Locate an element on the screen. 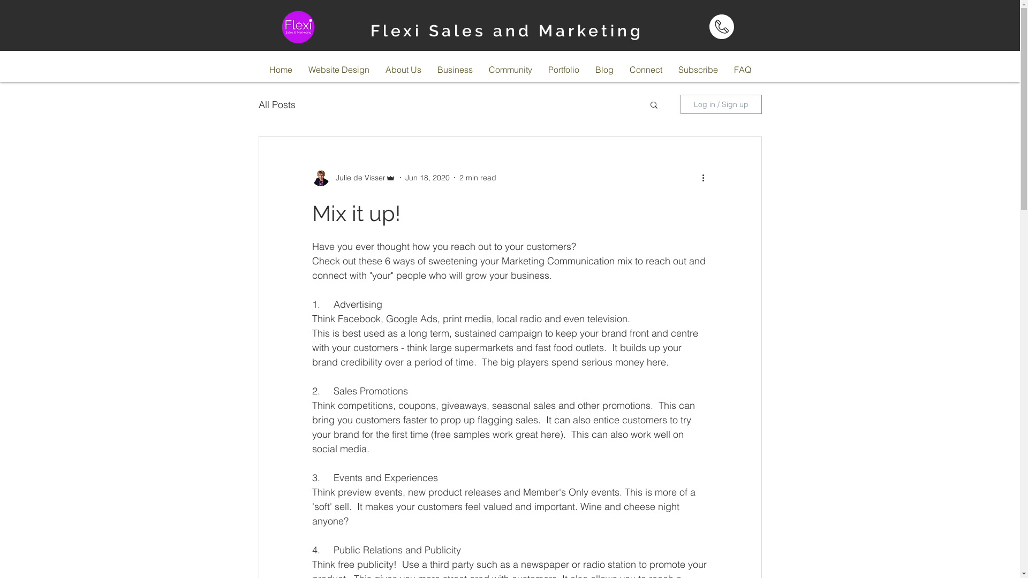 This screenshot has width=1028, height=578. FAQ is located at coordinates (743, 70).